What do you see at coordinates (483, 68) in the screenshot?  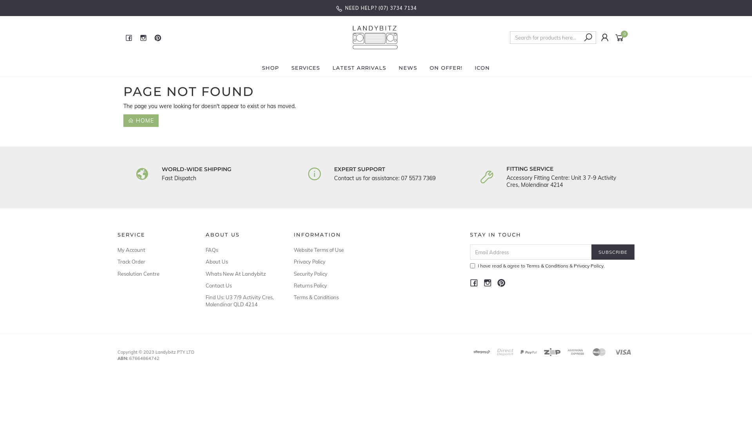 I see `ICON` at bounding box center [483, 68].